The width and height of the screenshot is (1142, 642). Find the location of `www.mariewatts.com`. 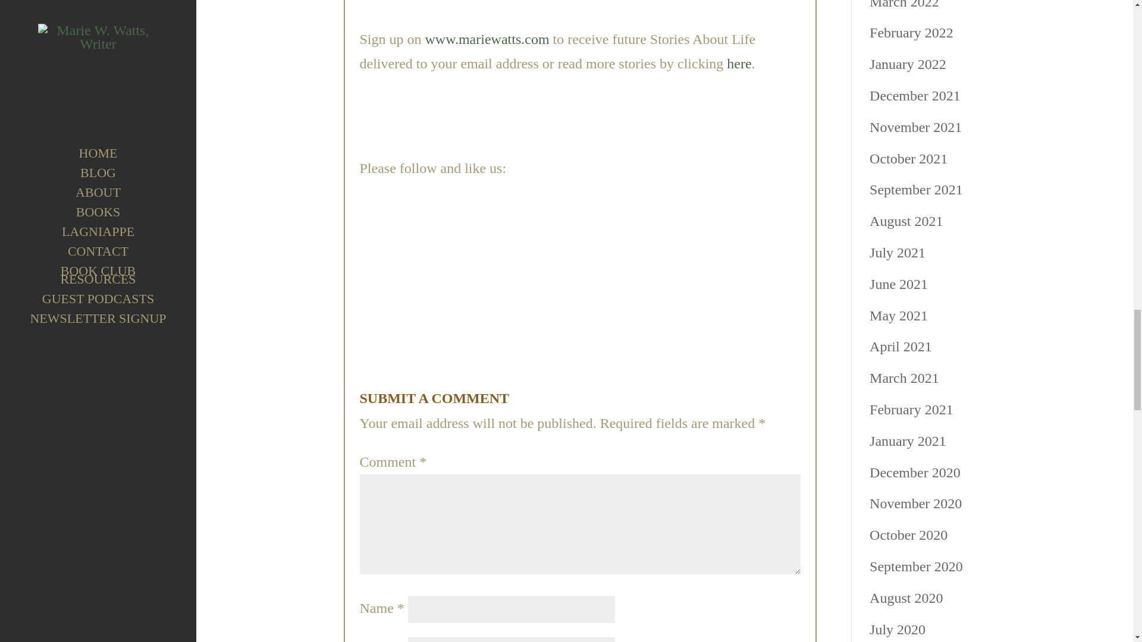

www.mariewatts.com is located at coordinates (487, 39).